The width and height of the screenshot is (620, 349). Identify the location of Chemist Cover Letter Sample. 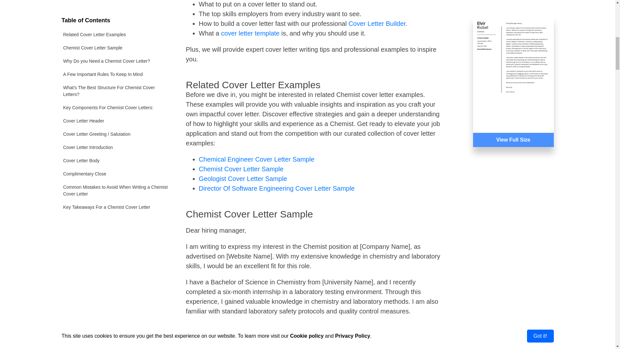
(241, 169).